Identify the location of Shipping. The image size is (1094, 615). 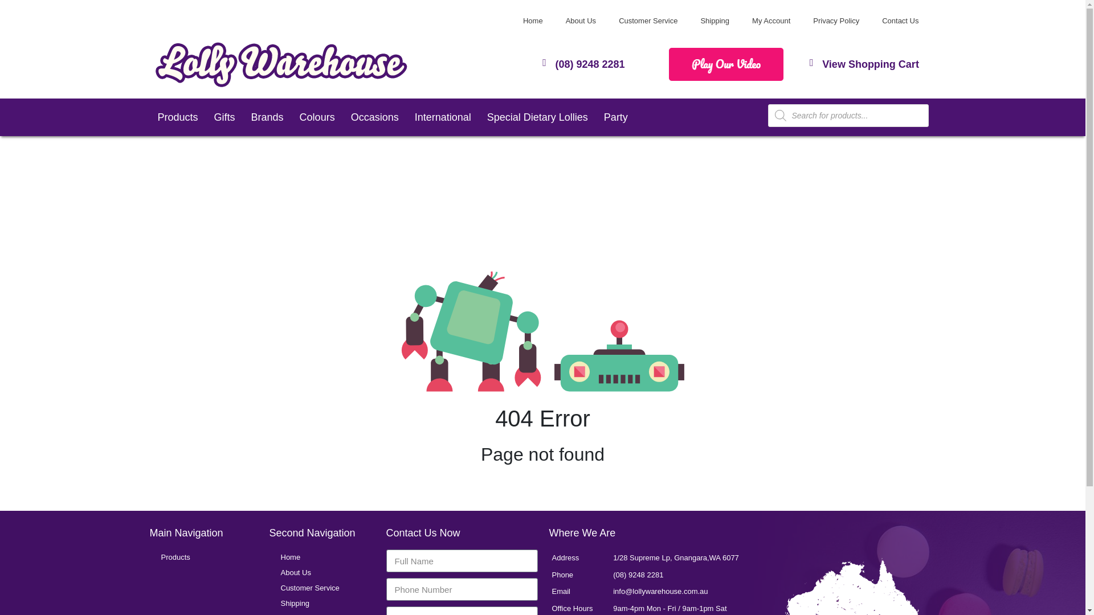
(715, 21).